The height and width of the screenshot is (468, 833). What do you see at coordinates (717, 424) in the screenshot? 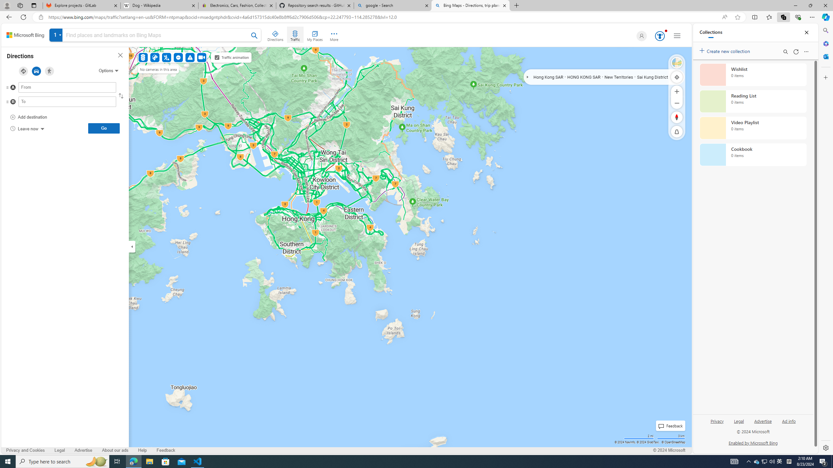
I see `Privacy` at bounding box center [717, 424].